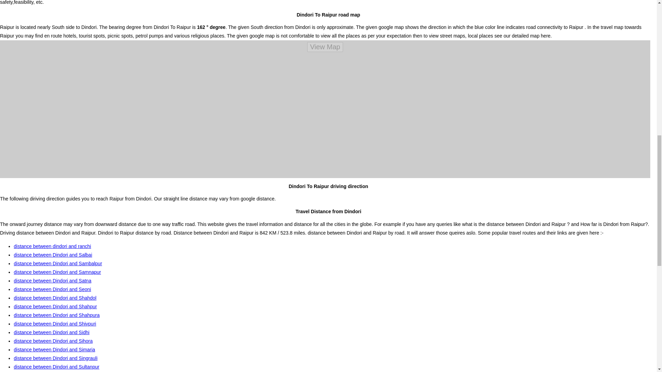  Describe the element at coordinates (58, 263) in the screenshot. I see `distance between Dindori and Sambalpur` at that location.